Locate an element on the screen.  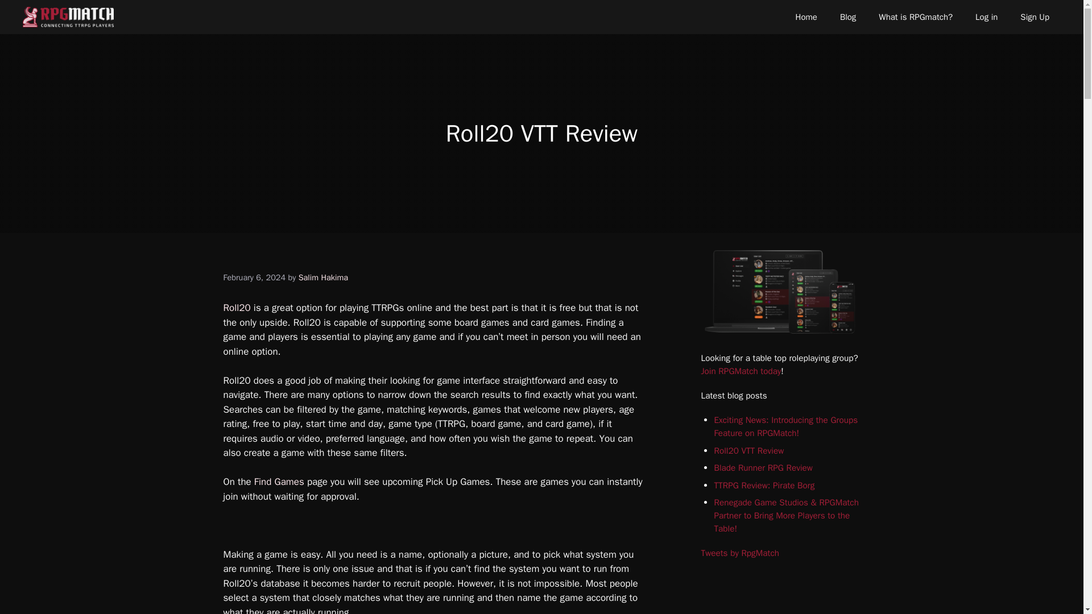
Sign Up is located at coordinates (1035, 17).